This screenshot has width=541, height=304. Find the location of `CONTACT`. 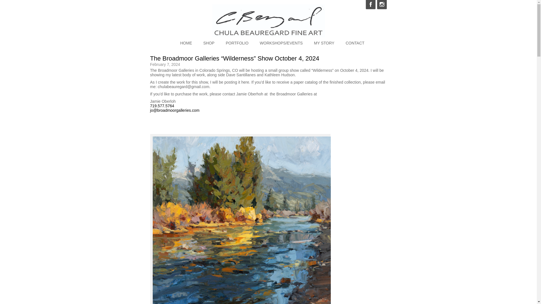

CONTACT is located at coordinates (355, 43).